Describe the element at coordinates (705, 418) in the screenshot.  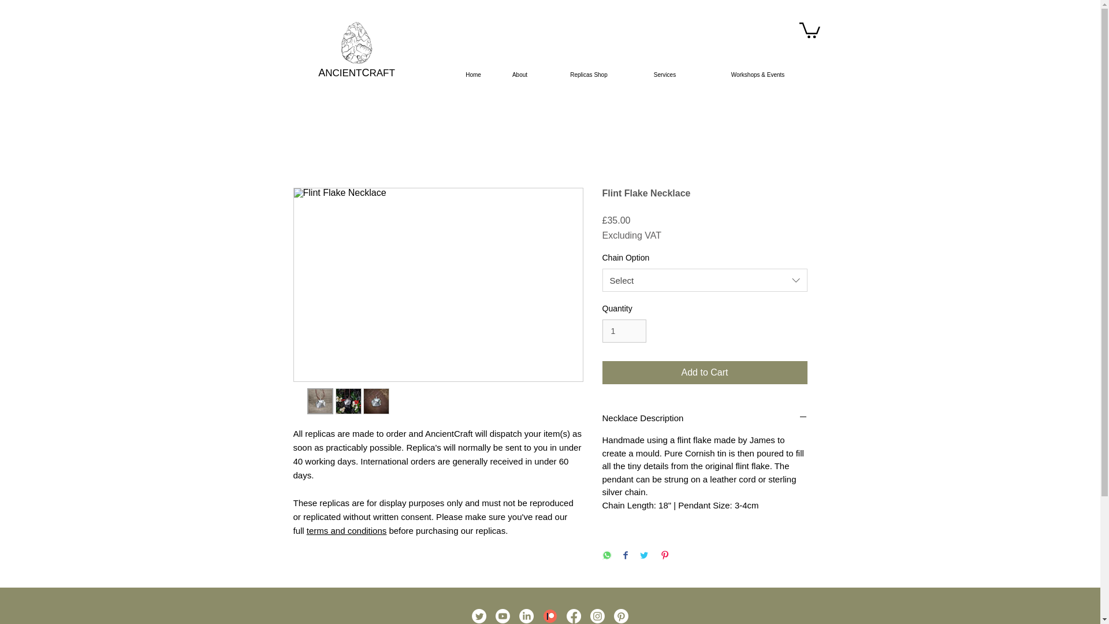
I see `Necklace Description` at that location.